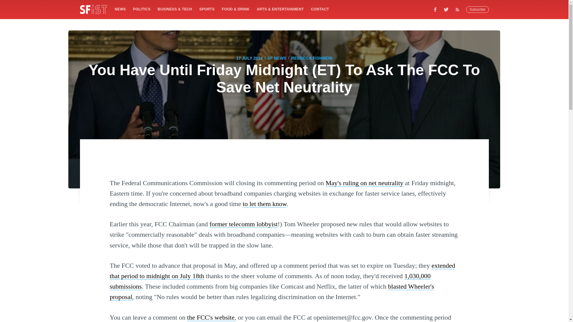 Image resolution: width=573 pixels, height=322 pixels. Describe the element at coordinates (478, 10) in the screenshot. I see `Subscribe` at that location.